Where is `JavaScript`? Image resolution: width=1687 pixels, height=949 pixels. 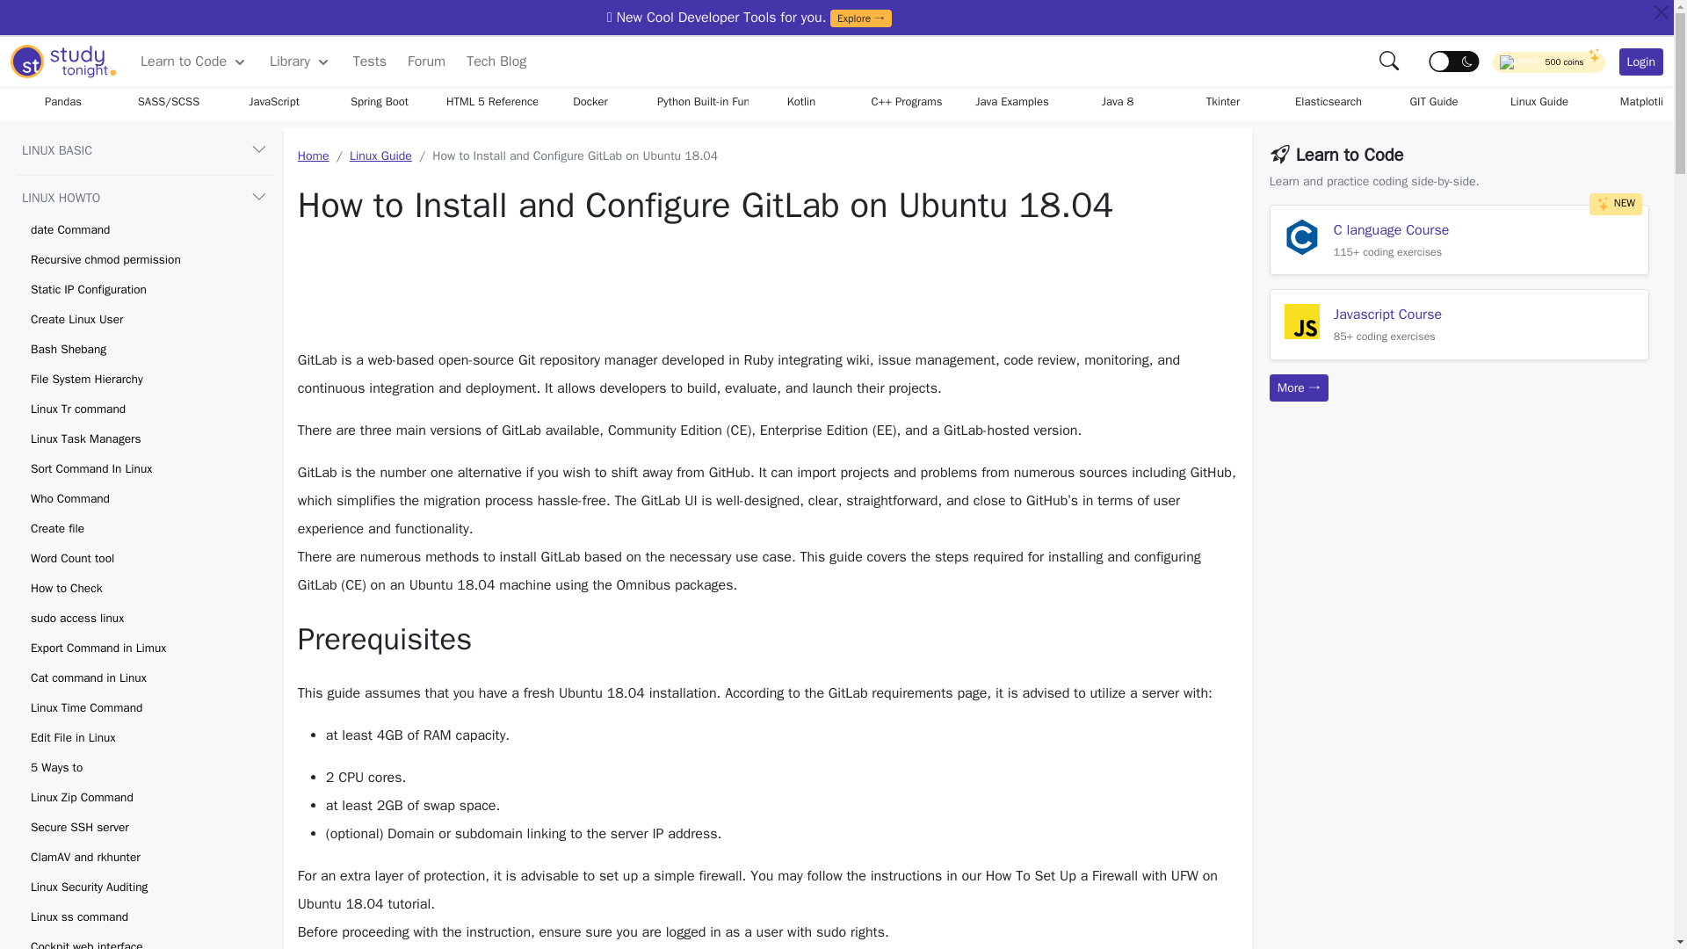 JavaScript is located at coordinates (274, 102).